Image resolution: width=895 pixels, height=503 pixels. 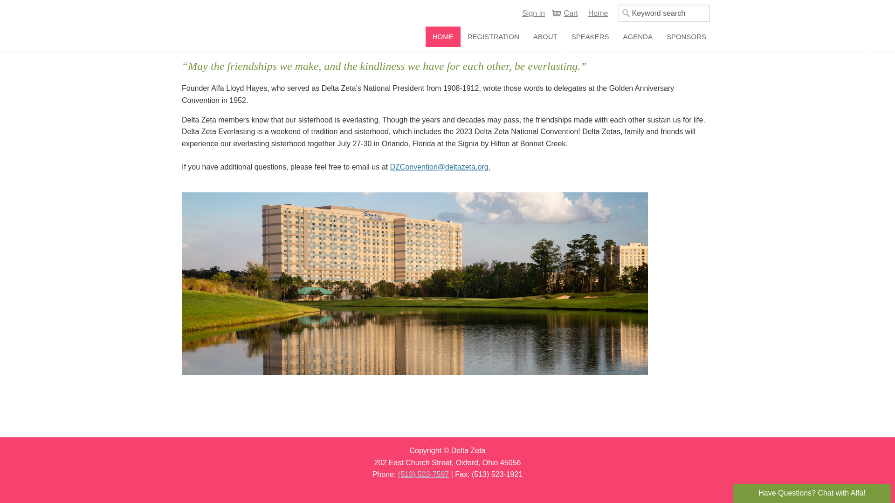 What do you see at coordinates (564, 14) in the screenshot?
I see `Cart` at bounding box center [564, 14].